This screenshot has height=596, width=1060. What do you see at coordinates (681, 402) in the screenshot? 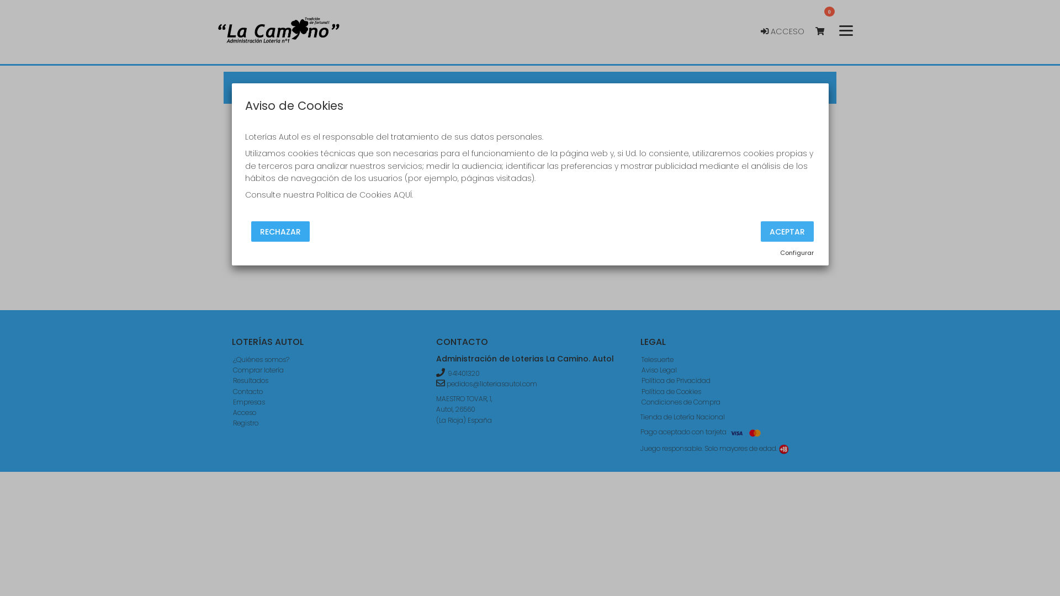
I see `Condiciones de Compra` at bounding box center [681, 402].